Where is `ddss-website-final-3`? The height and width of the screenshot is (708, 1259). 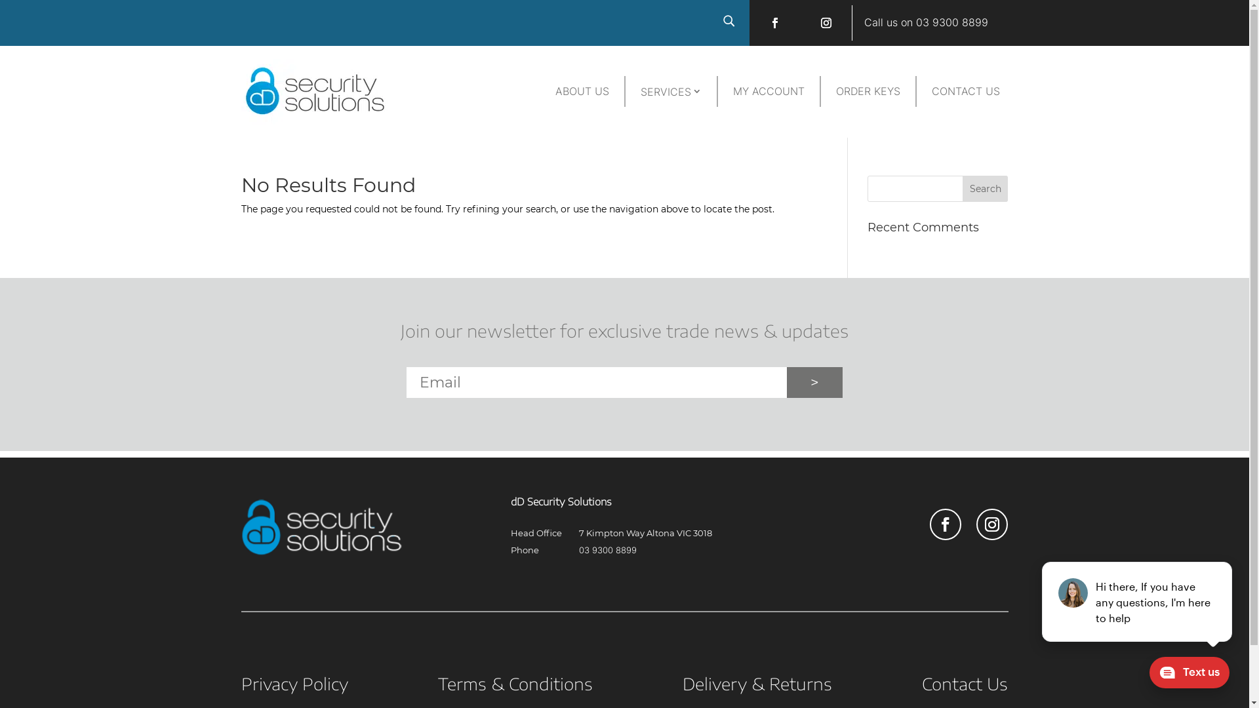
ddss-website-final-3 is located at coordinates (315, 121).